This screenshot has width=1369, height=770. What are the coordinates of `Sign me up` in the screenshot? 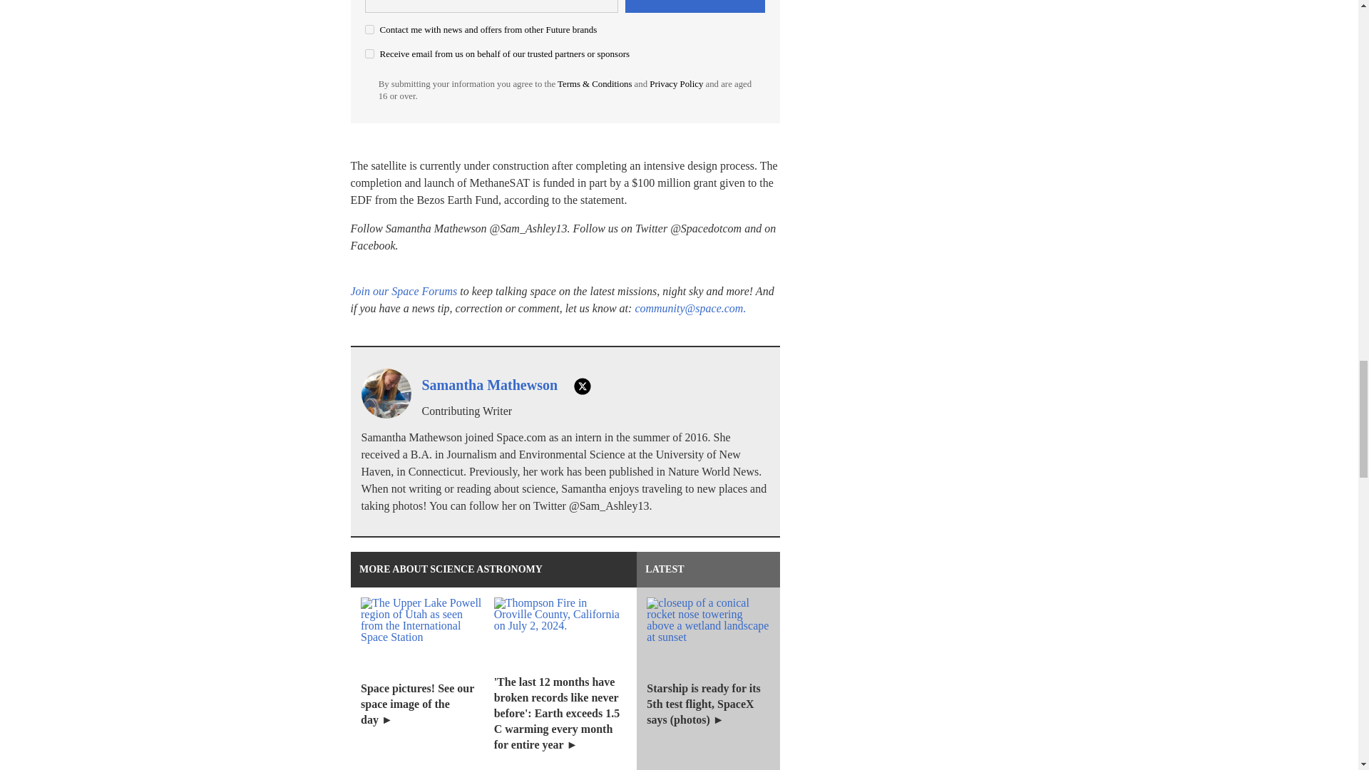 It's located at (695, 6).